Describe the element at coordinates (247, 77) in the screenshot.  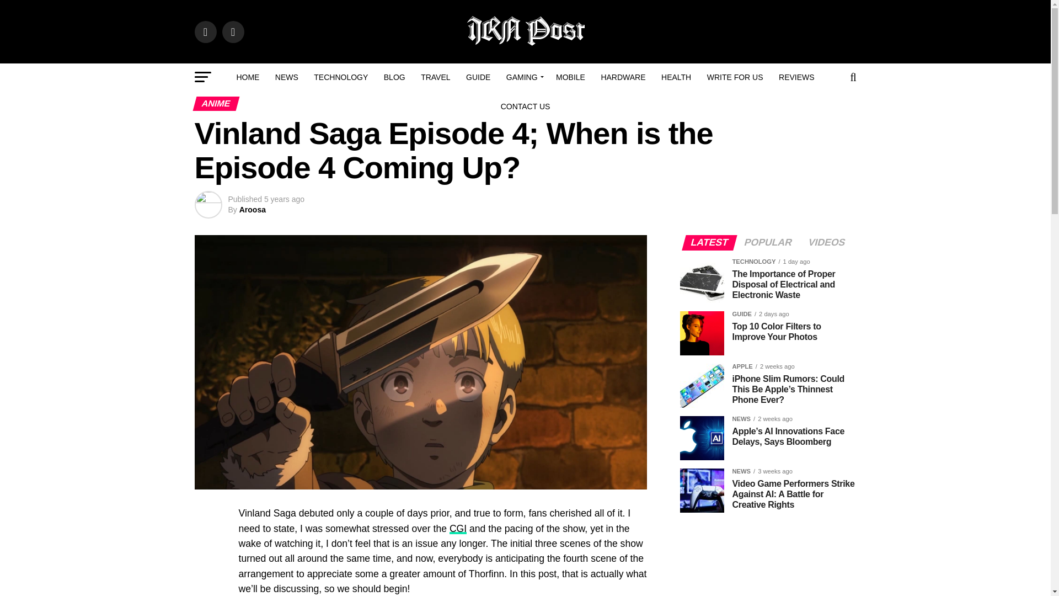
I see `HOME` at that location.